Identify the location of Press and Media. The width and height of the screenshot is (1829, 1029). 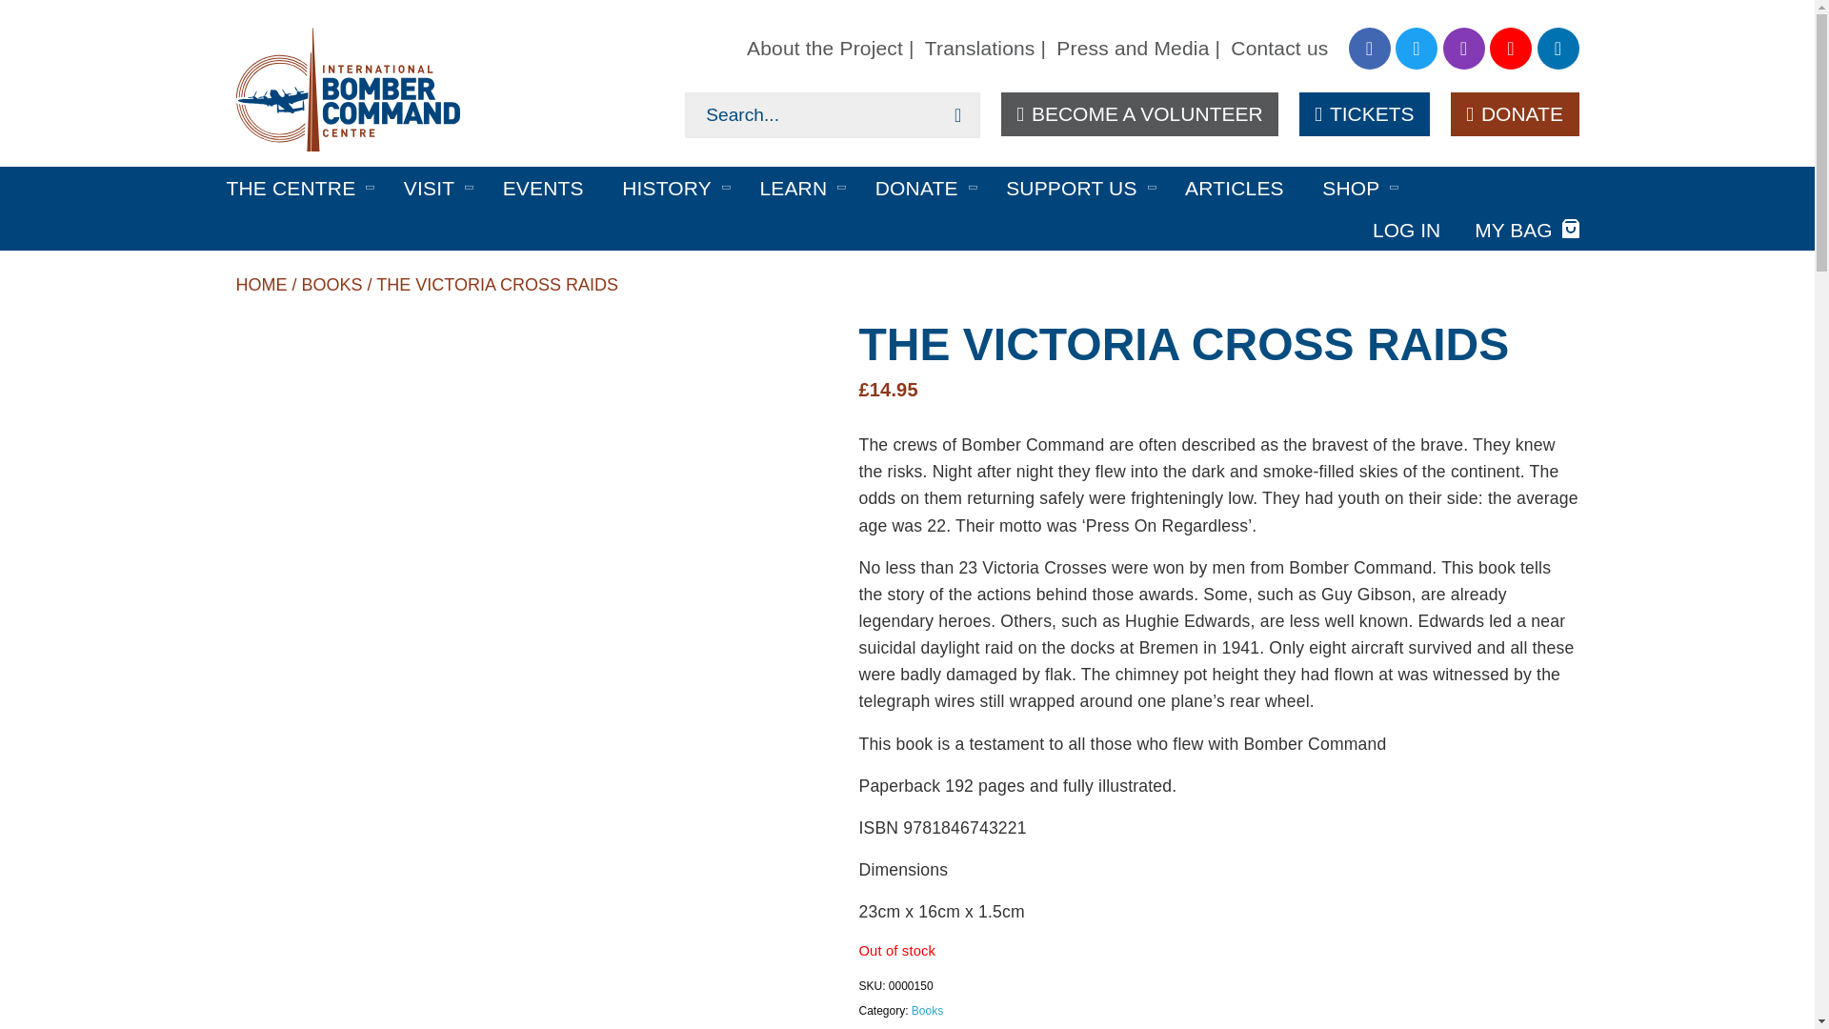
(1138, 48).